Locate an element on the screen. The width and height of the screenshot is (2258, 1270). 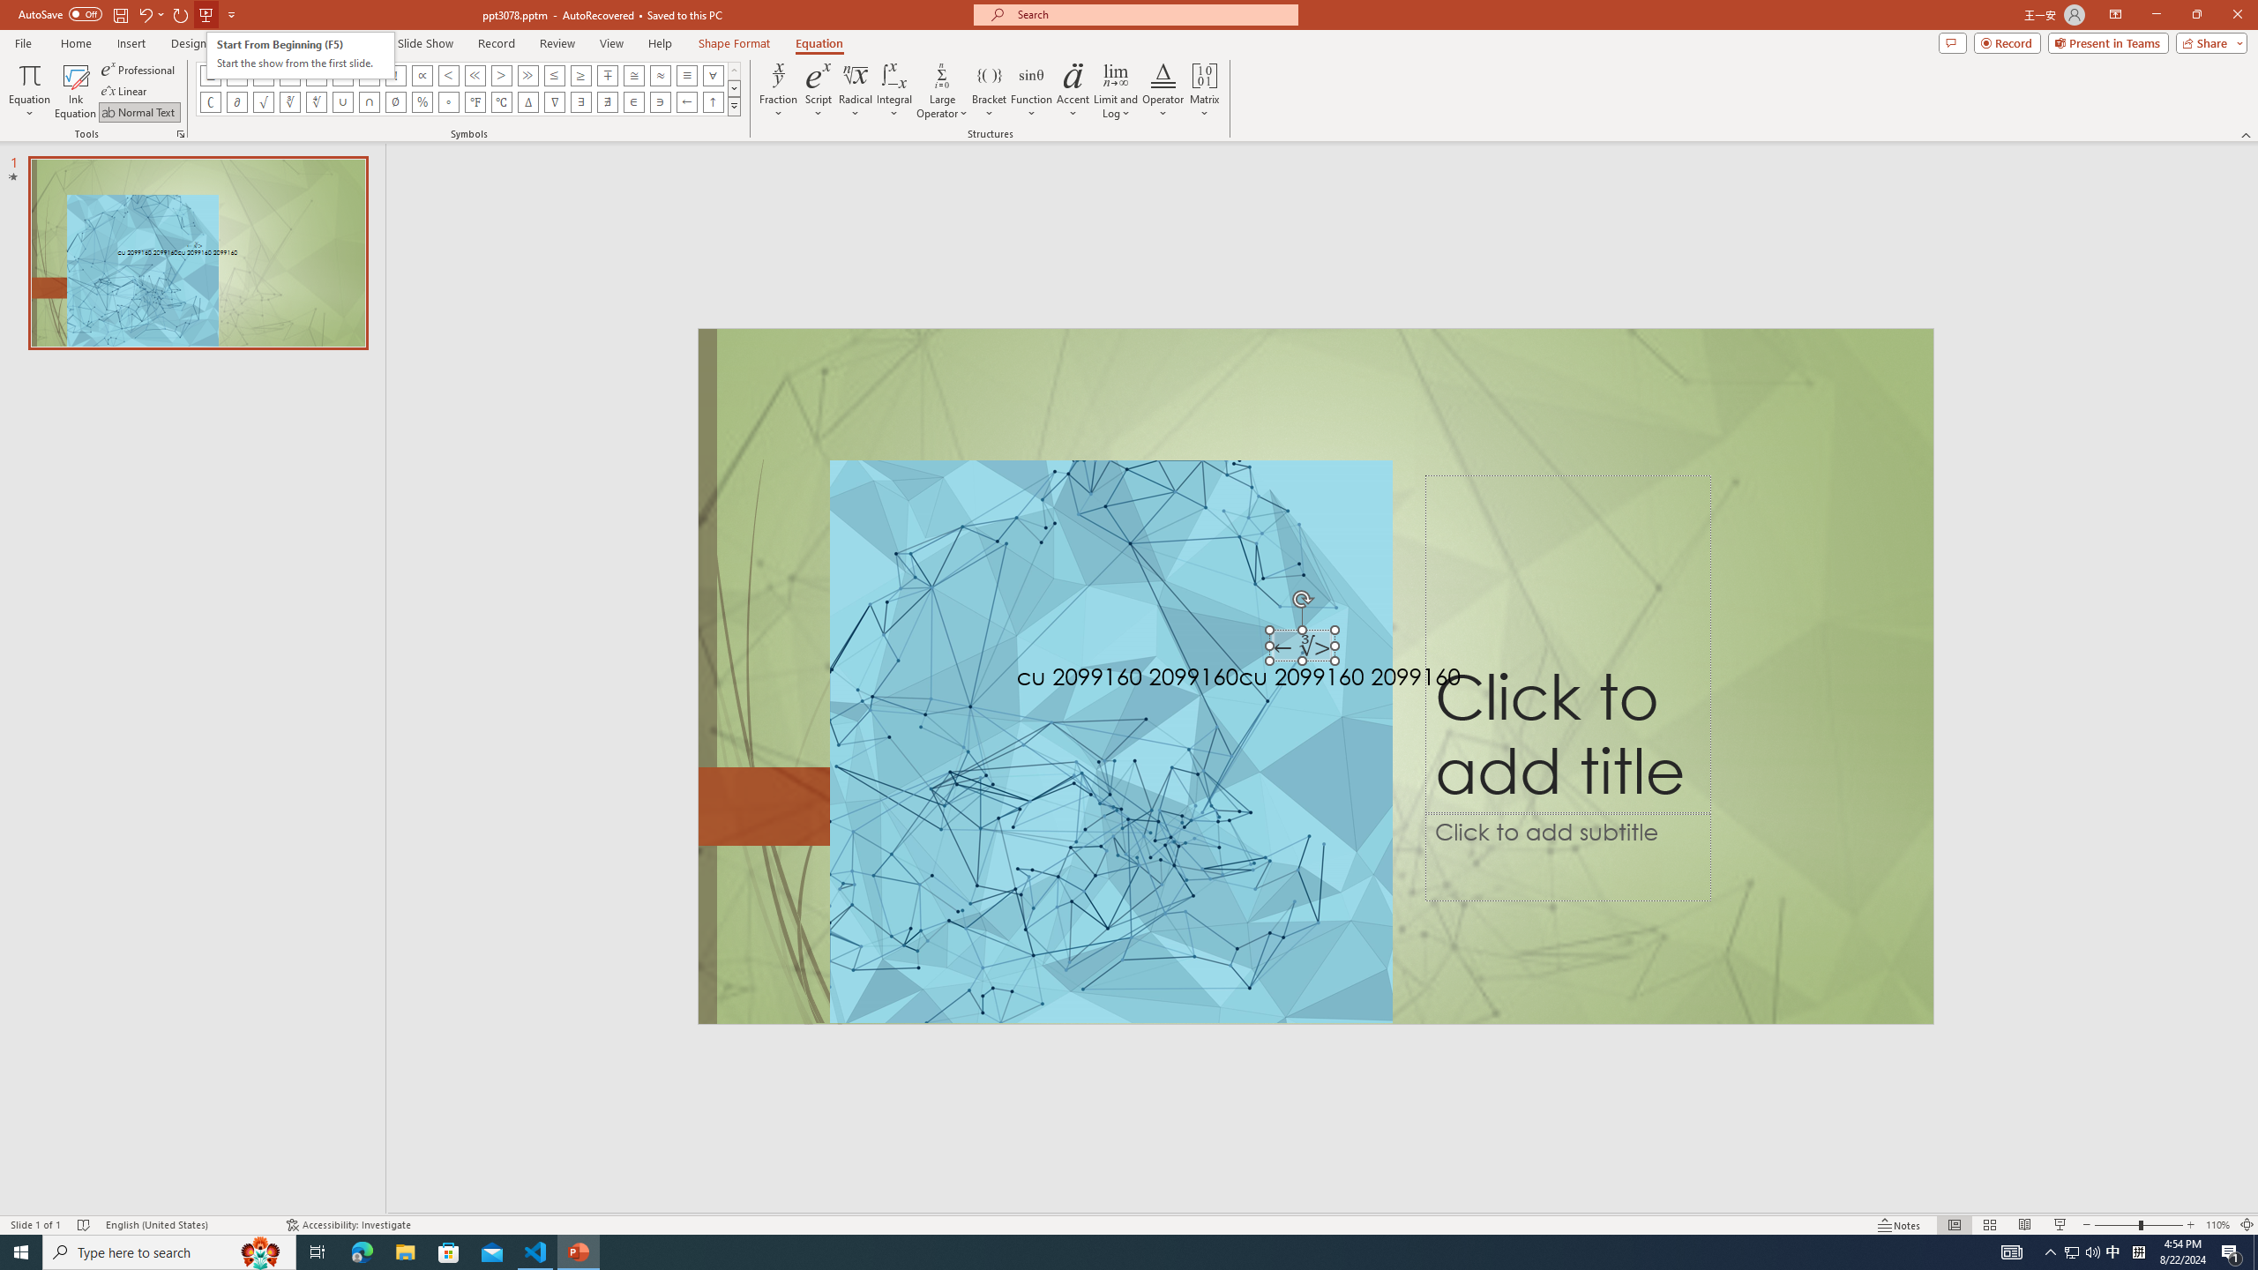
Equation Symbol Contains as Member is located at coordinates (660, 102).